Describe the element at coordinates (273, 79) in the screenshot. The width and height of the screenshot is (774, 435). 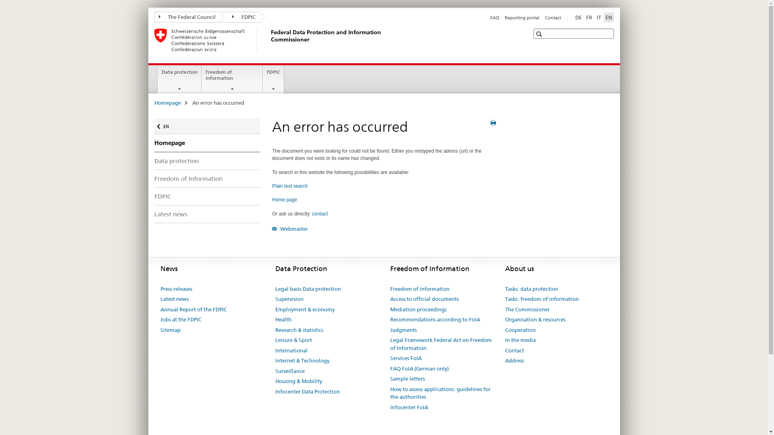
I see `FDPIC` at that location.